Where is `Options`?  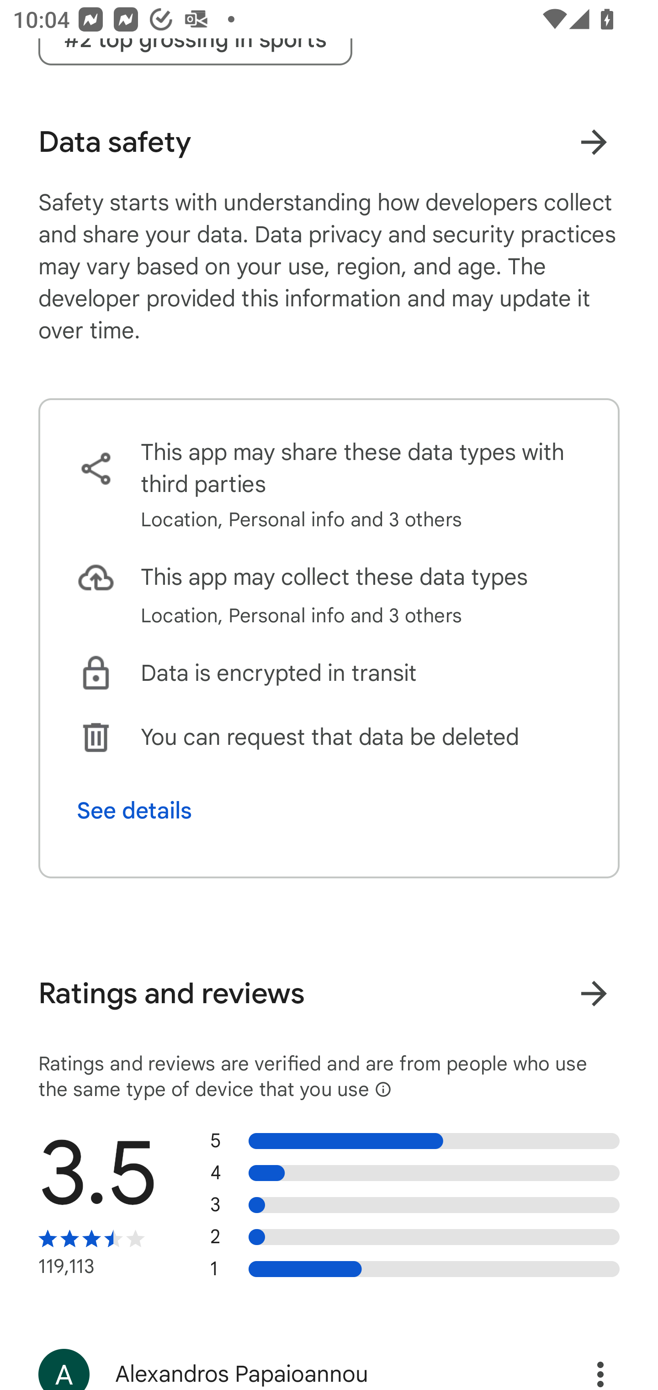 Options is located at coordinates (581, 1363).